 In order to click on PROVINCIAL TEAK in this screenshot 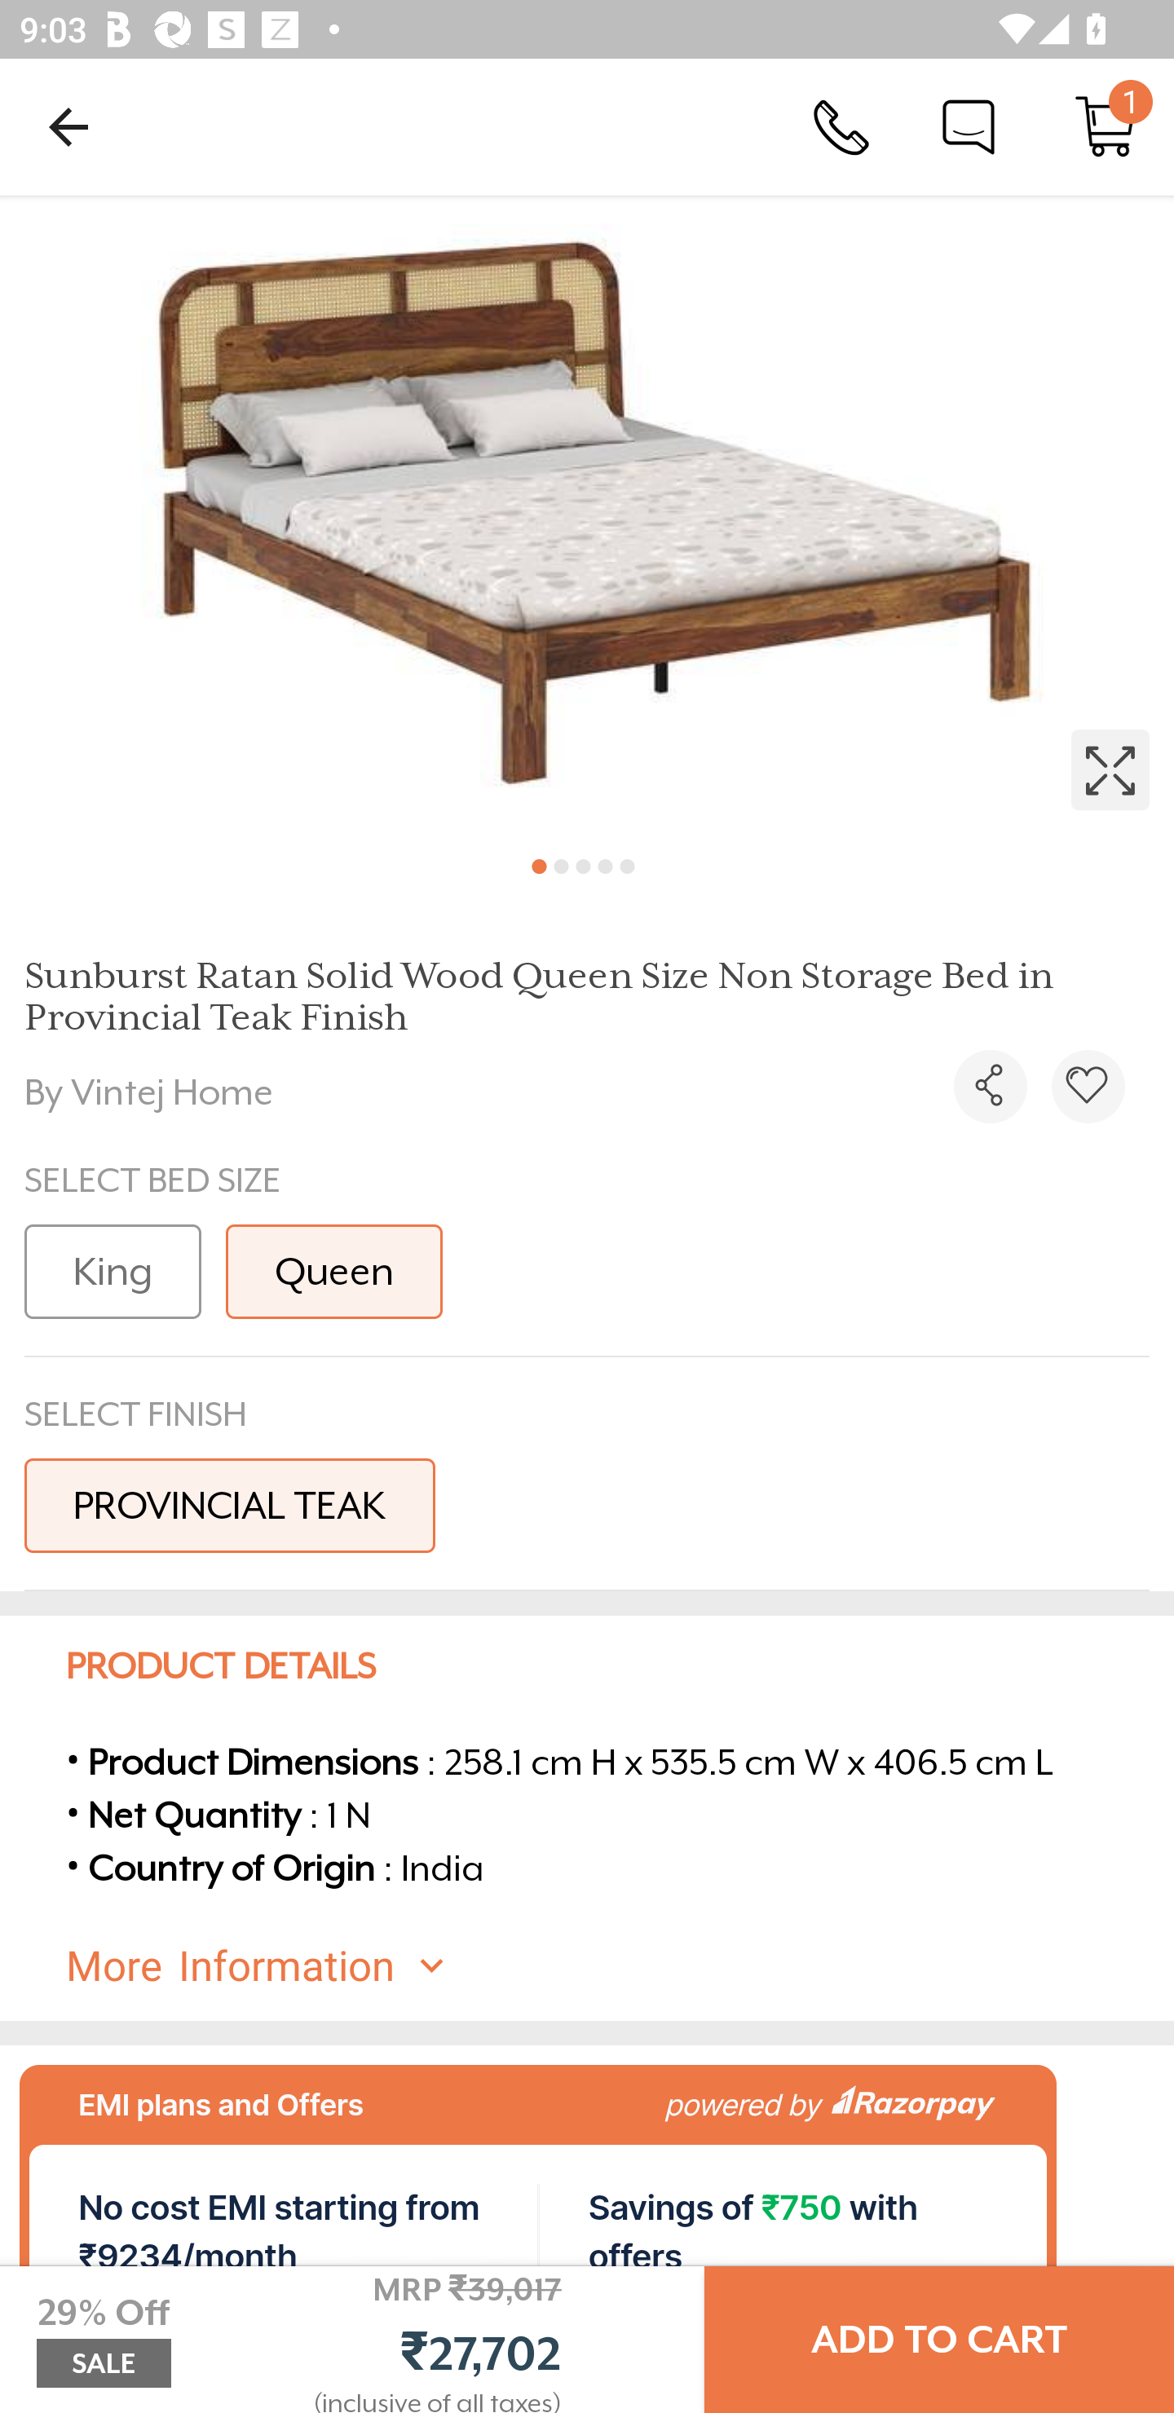, I will do `click(230, 1505)`.